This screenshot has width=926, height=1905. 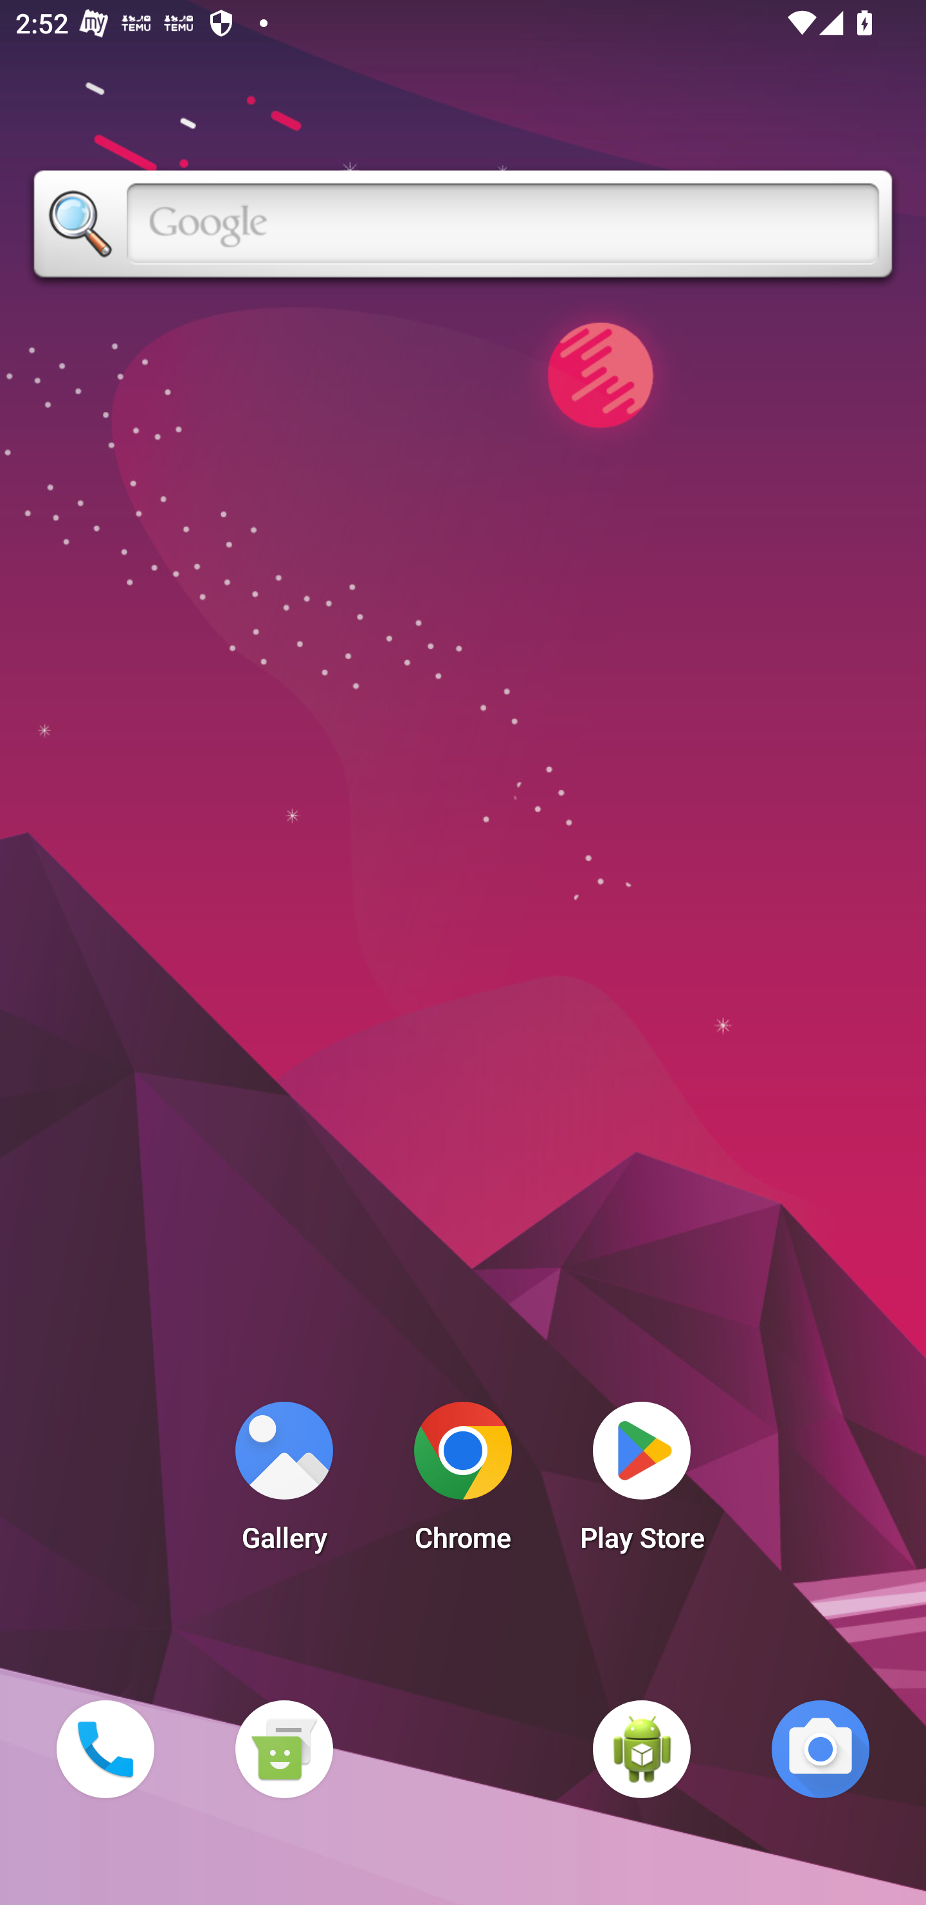 I want to click on Play Store, so click(x=642, y=1483).